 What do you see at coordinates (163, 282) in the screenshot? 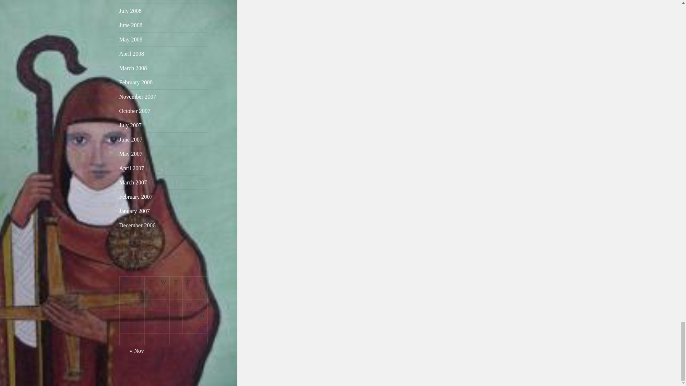
I see `Wednesday` at bounding box center [163, 282].